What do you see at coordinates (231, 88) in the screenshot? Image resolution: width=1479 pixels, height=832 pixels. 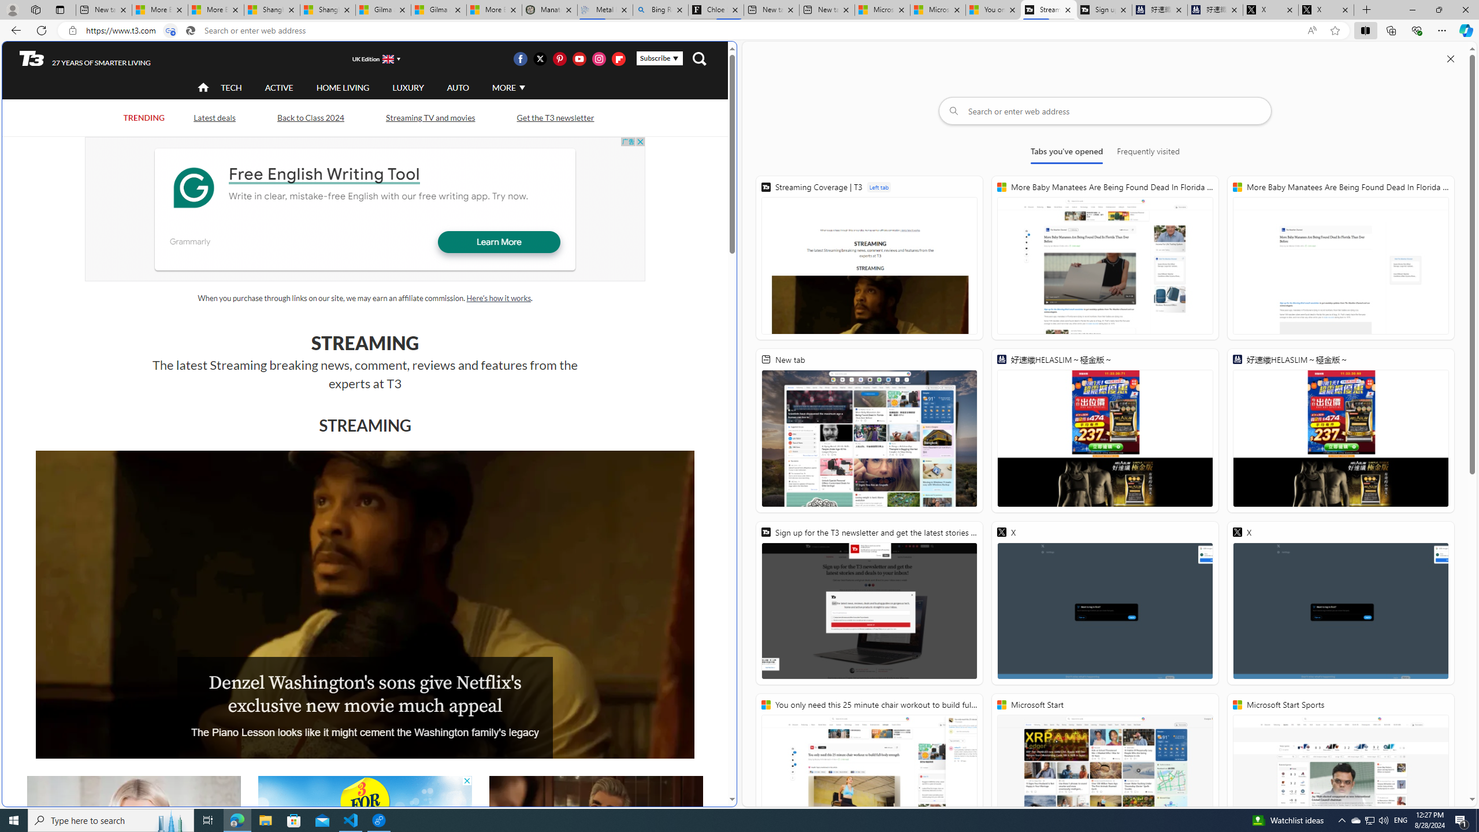 I see `TECH` at bounding box center [231, 88].